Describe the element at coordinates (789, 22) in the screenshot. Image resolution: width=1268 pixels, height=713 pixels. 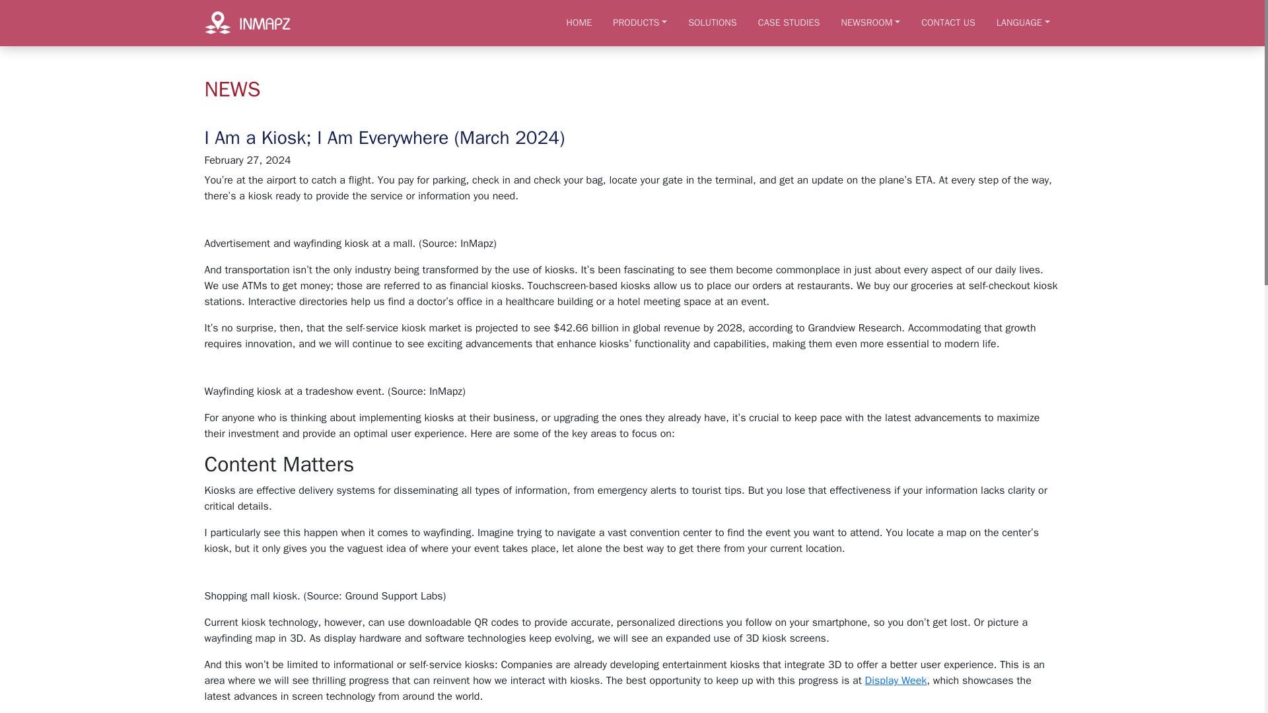
I see `CASE STUDIES` at that location.